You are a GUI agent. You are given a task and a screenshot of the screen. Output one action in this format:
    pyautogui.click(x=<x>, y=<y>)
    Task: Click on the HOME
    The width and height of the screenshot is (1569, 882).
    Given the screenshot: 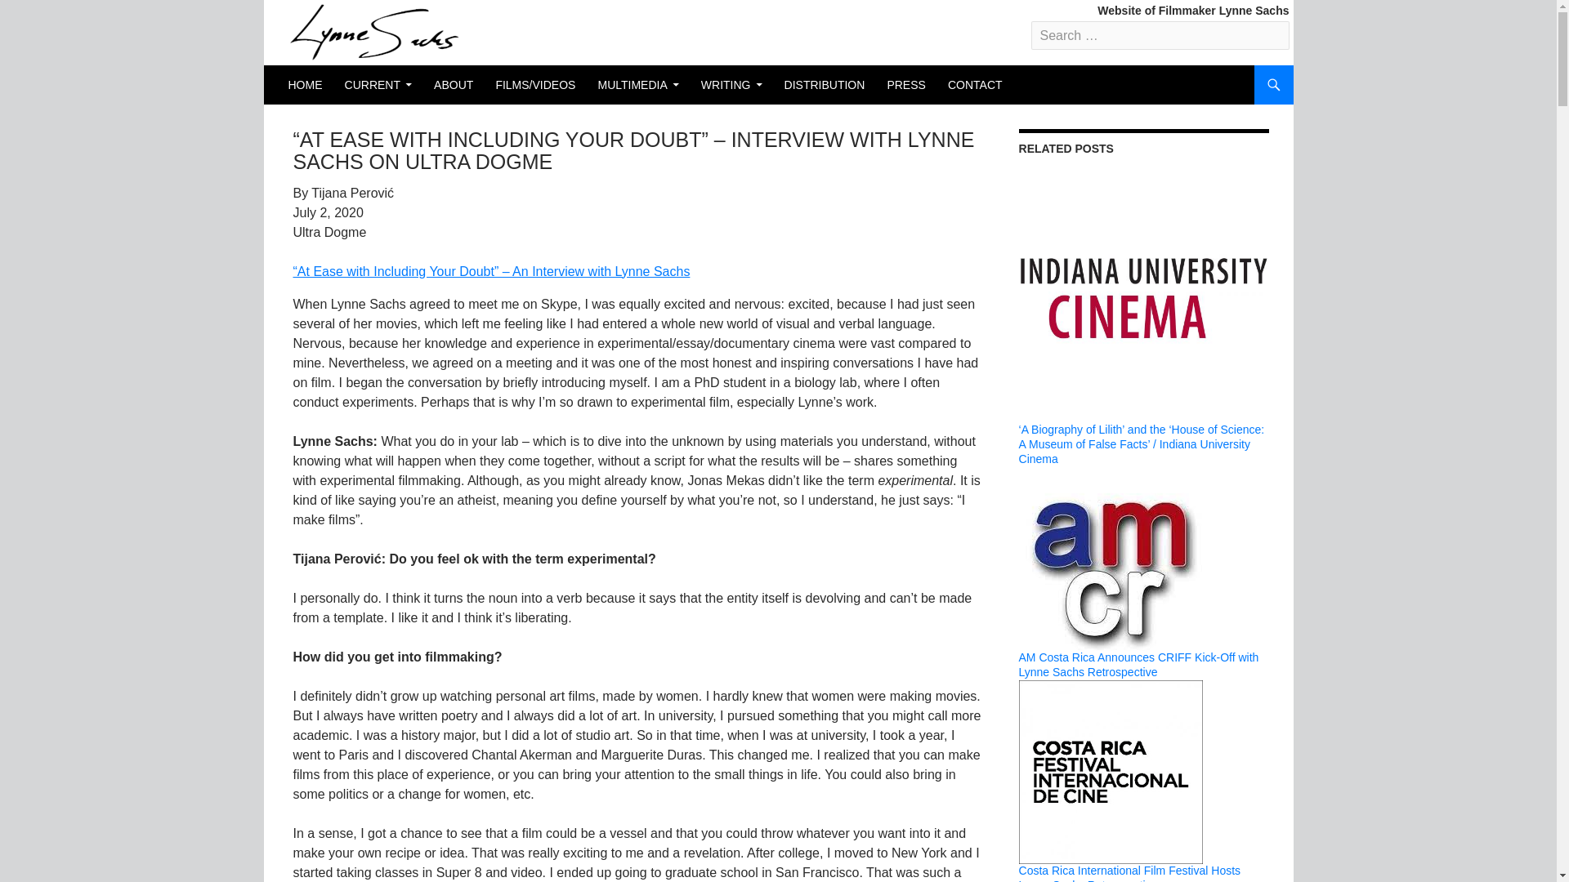 What is the action you would take?
    pyautogui.click(x=304, y=85)
    